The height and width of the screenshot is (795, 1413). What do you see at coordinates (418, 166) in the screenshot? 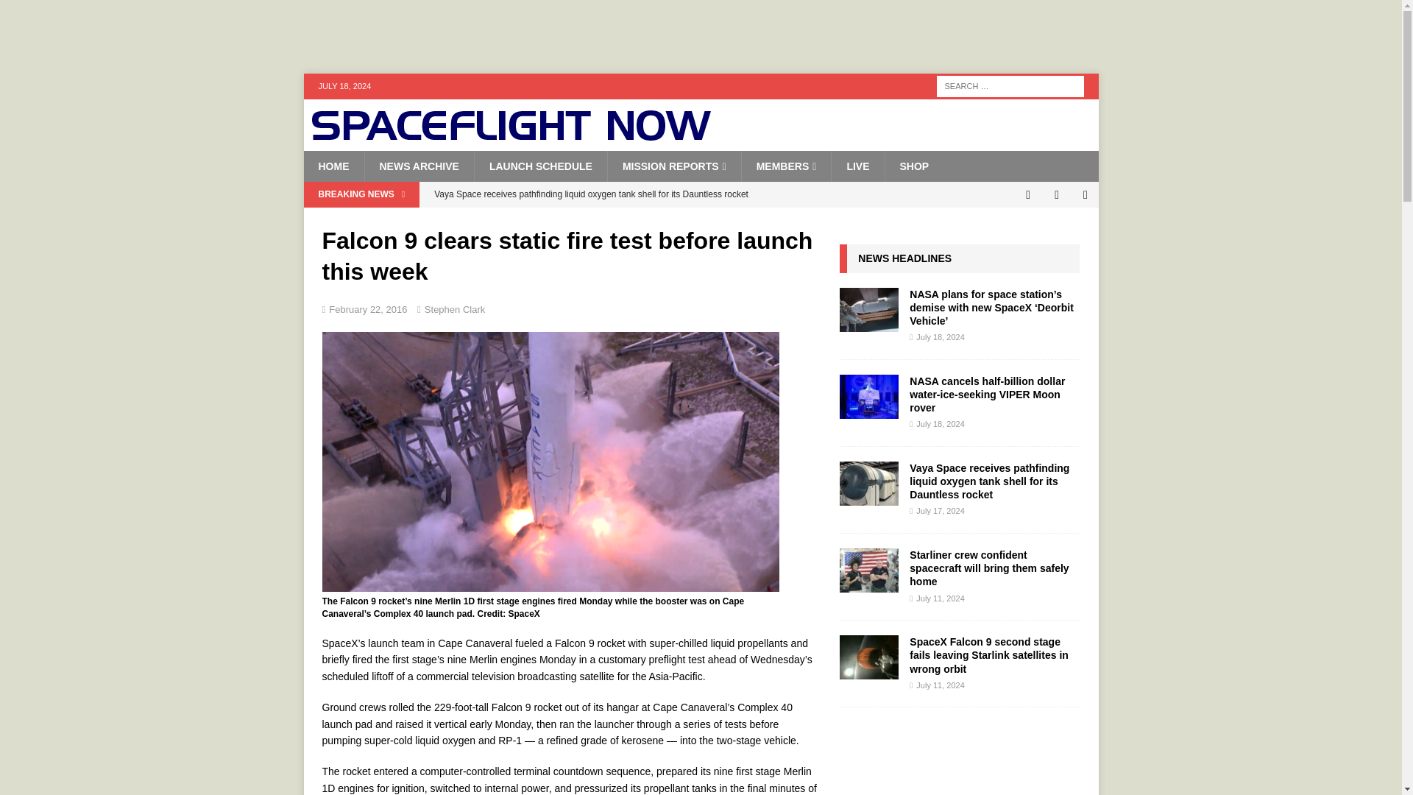
I see `NEWS ARCHIVE` at bounding box center [418, 166].